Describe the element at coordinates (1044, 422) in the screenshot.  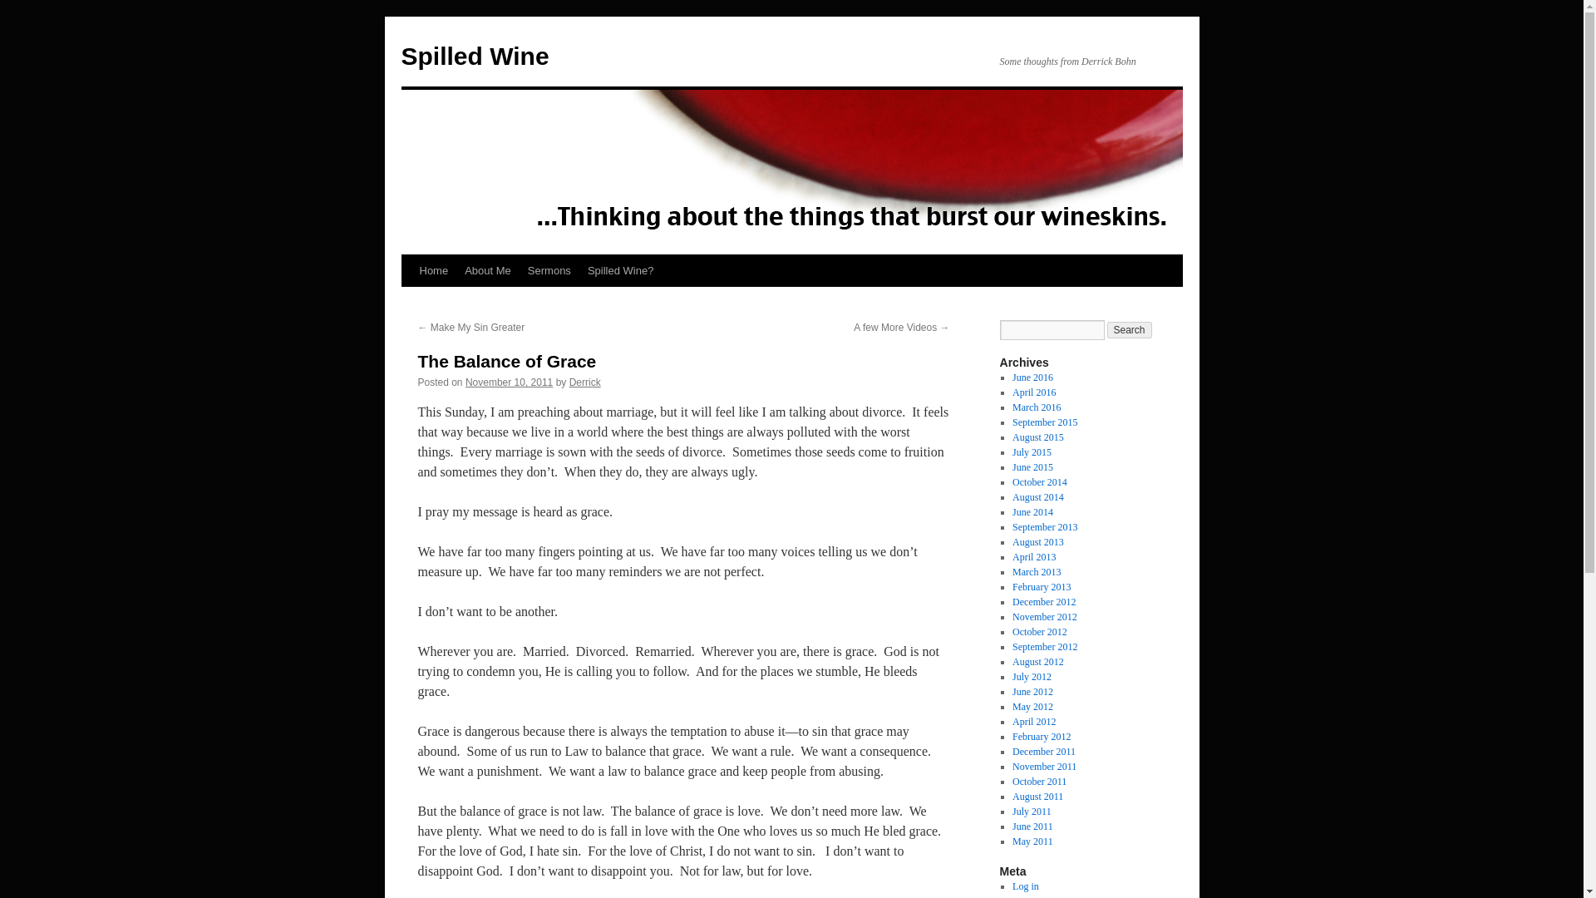
I see `September 2015` at that location.